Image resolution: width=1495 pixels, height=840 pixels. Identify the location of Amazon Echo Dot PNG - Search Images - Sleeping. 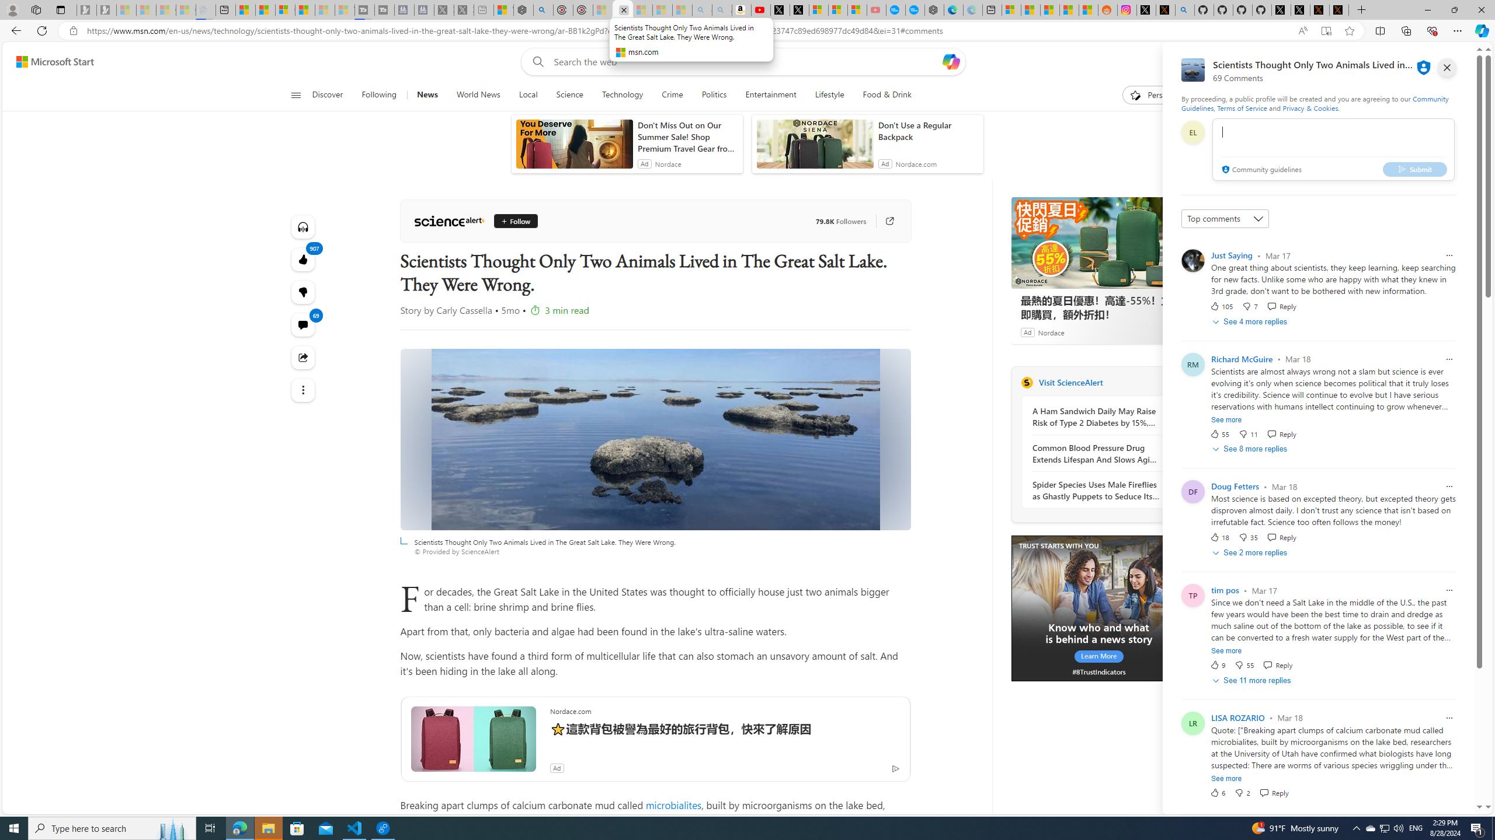
(722, 10).